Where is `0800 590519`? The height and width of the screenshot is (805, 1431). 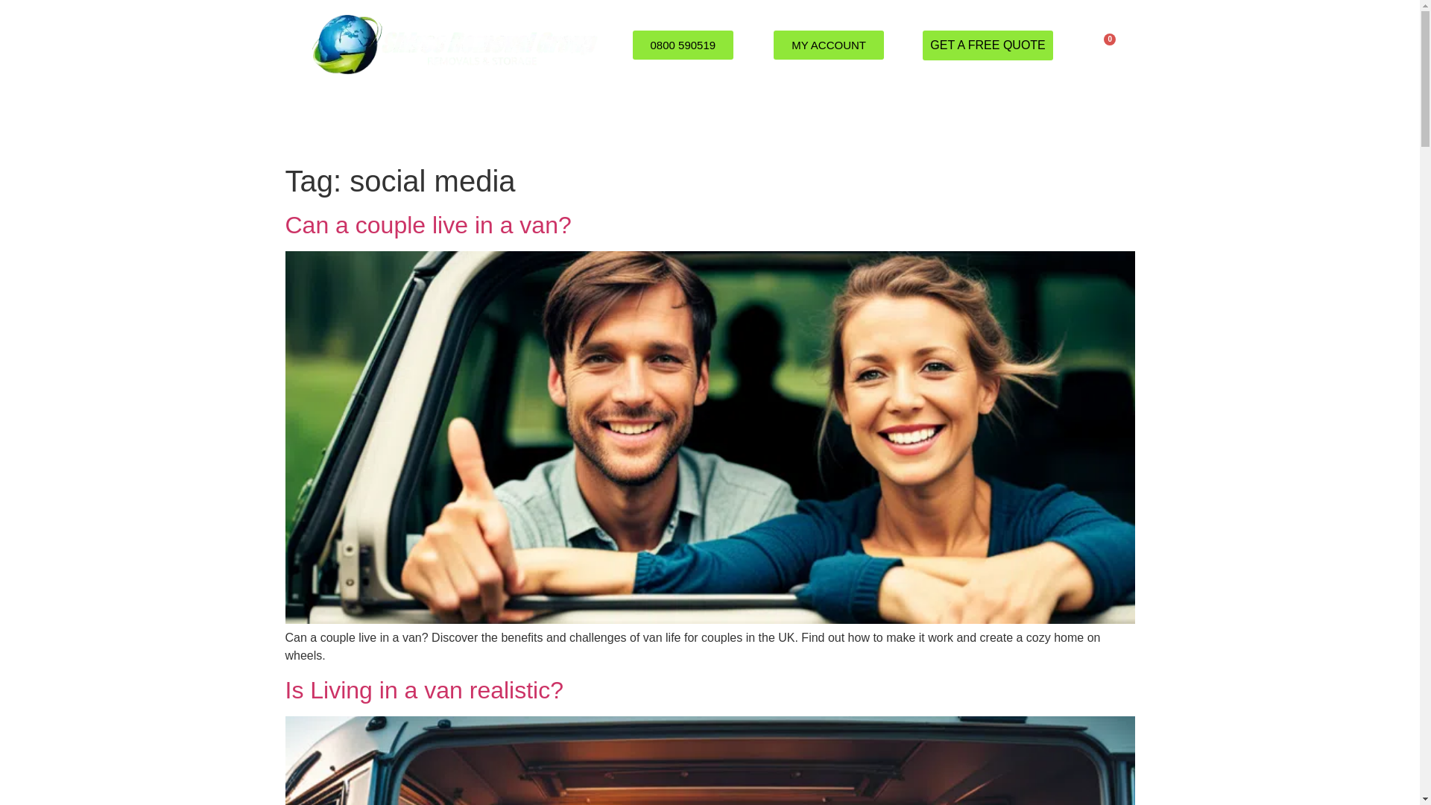 0800 590519 is located at coordinates (683, 45).